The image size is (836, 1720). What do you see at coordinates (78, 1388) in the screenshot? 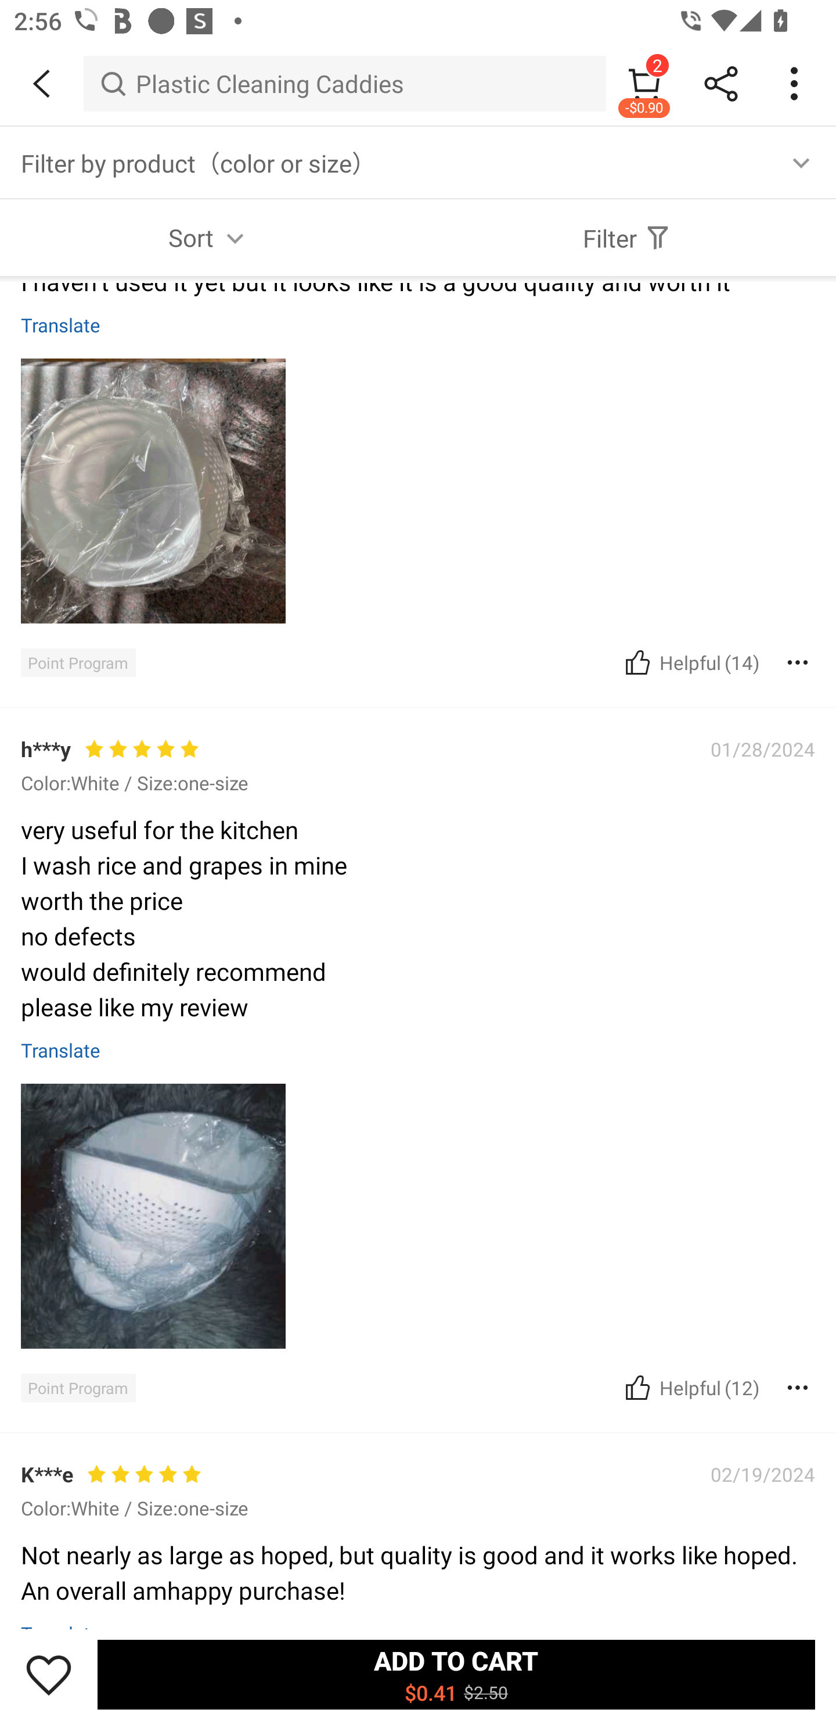
I see `Point Program` at bounding box center [78, 1388].